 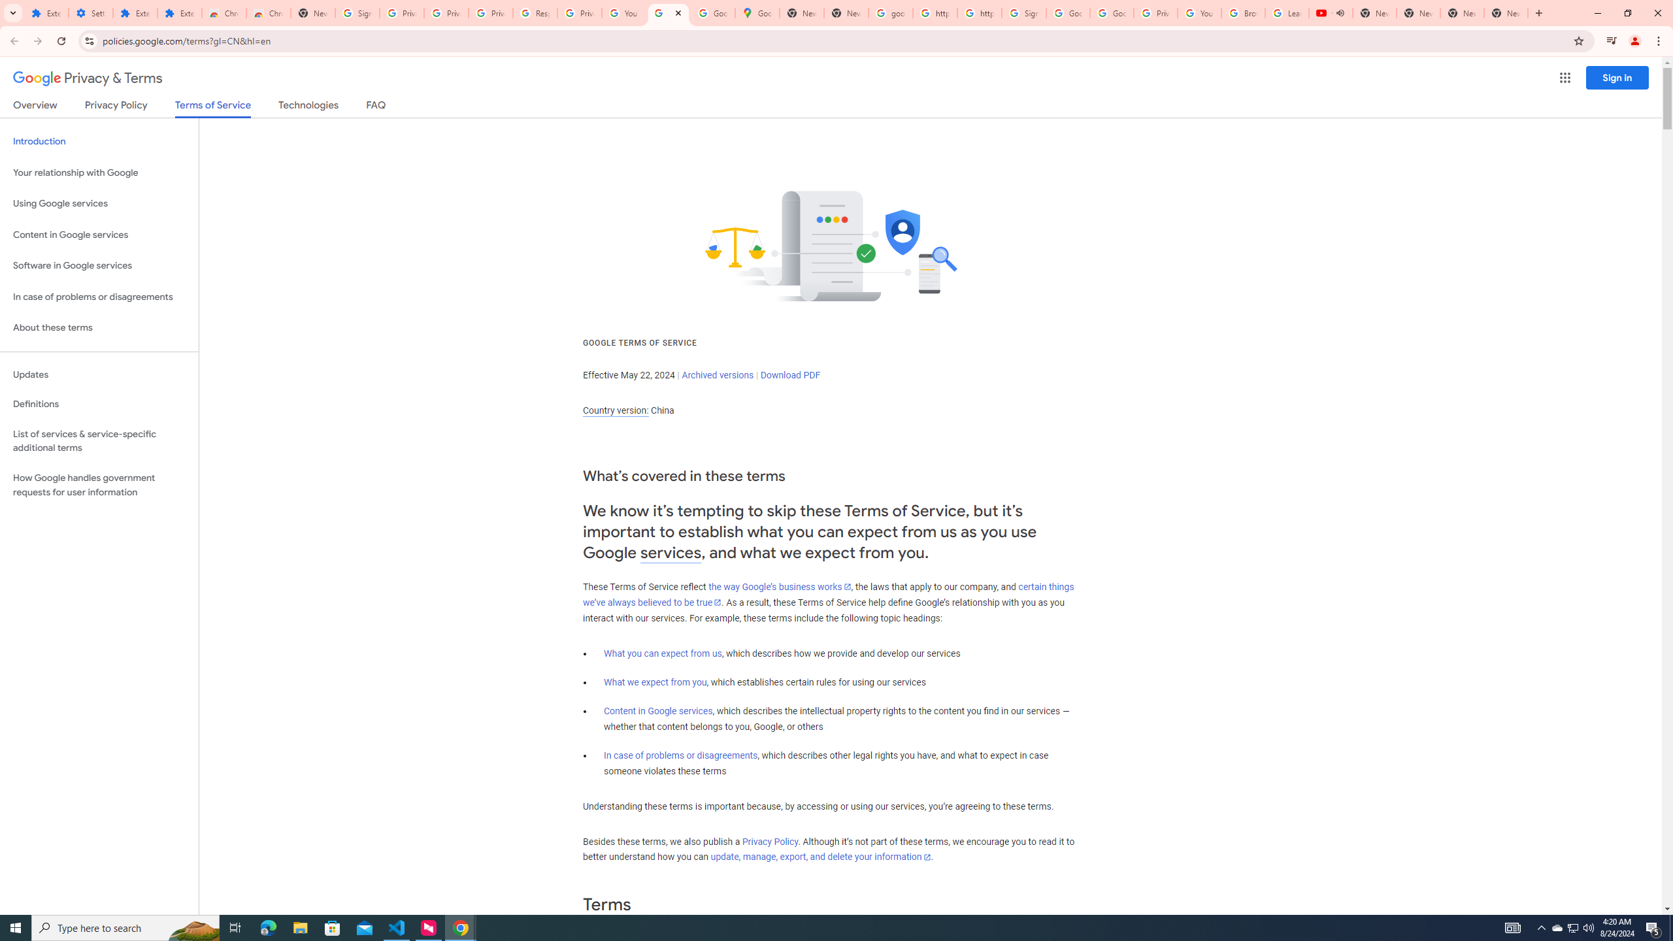 What do you see at coordinates (616, 410) in the screenshot?
I see `Country version:` at bounding box center [616, 410].